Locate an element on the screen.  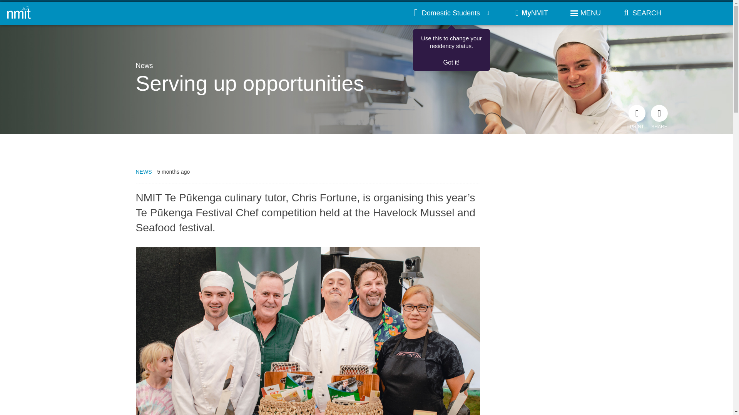
SEARCH is located at coordinates (640, 13).